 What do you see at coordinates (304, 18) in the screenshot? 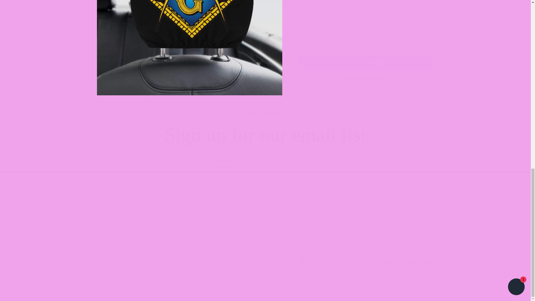
I see `Decrease quantity for MASON HEADREST` at bounding box center [304, 18].